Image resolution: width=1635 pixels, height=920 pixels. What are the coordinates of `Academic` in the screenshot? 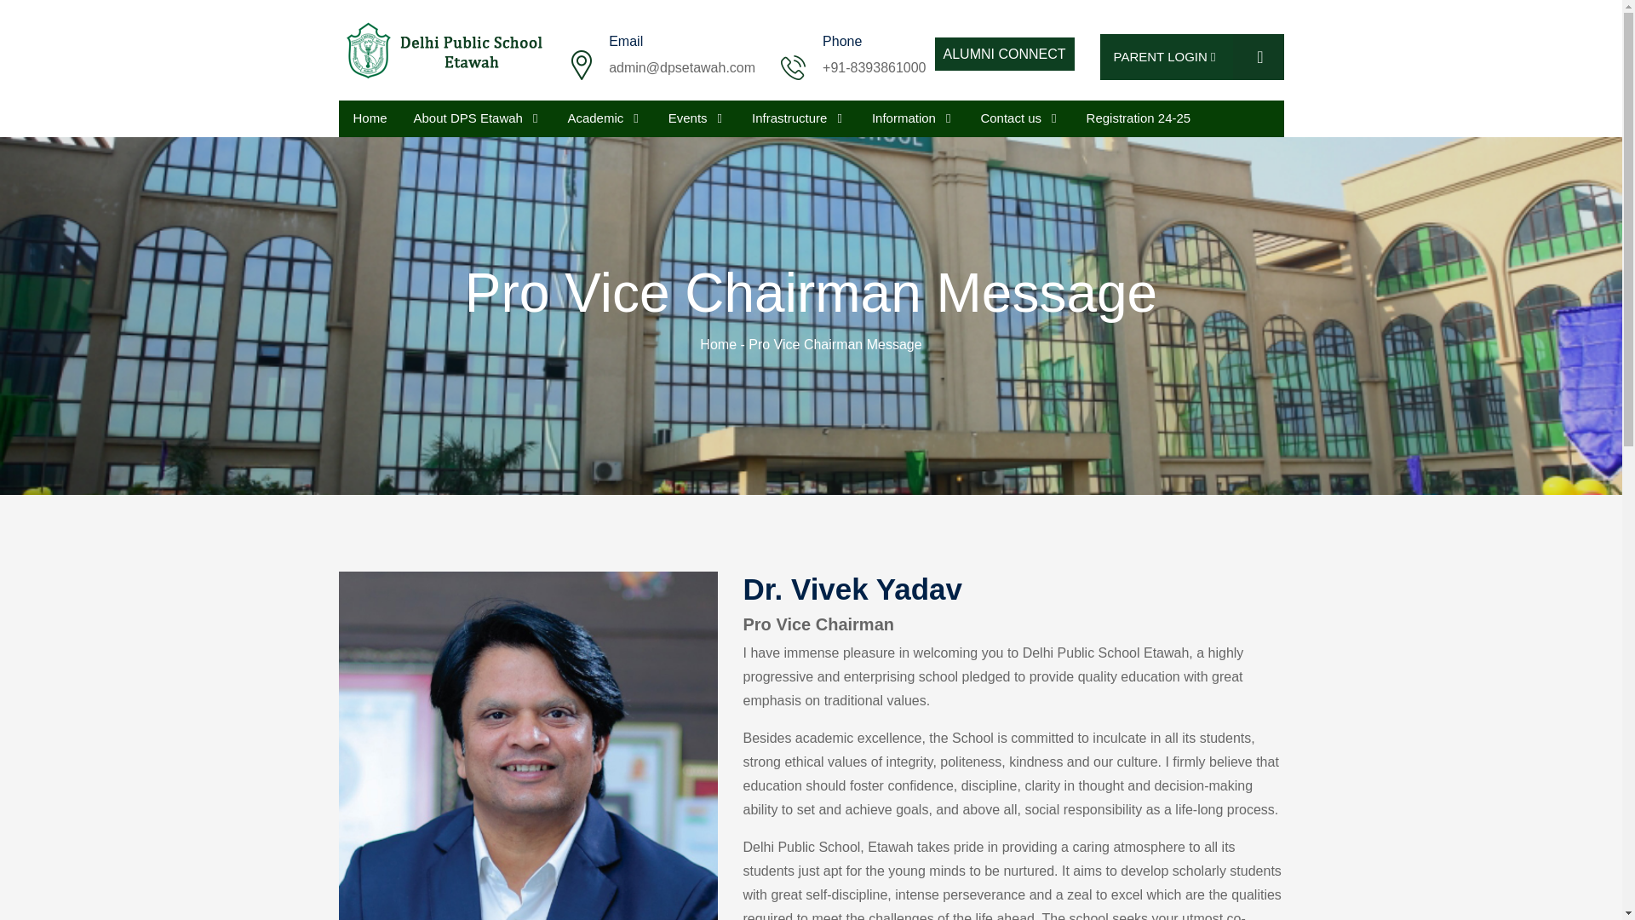 It's located at (602, 118).